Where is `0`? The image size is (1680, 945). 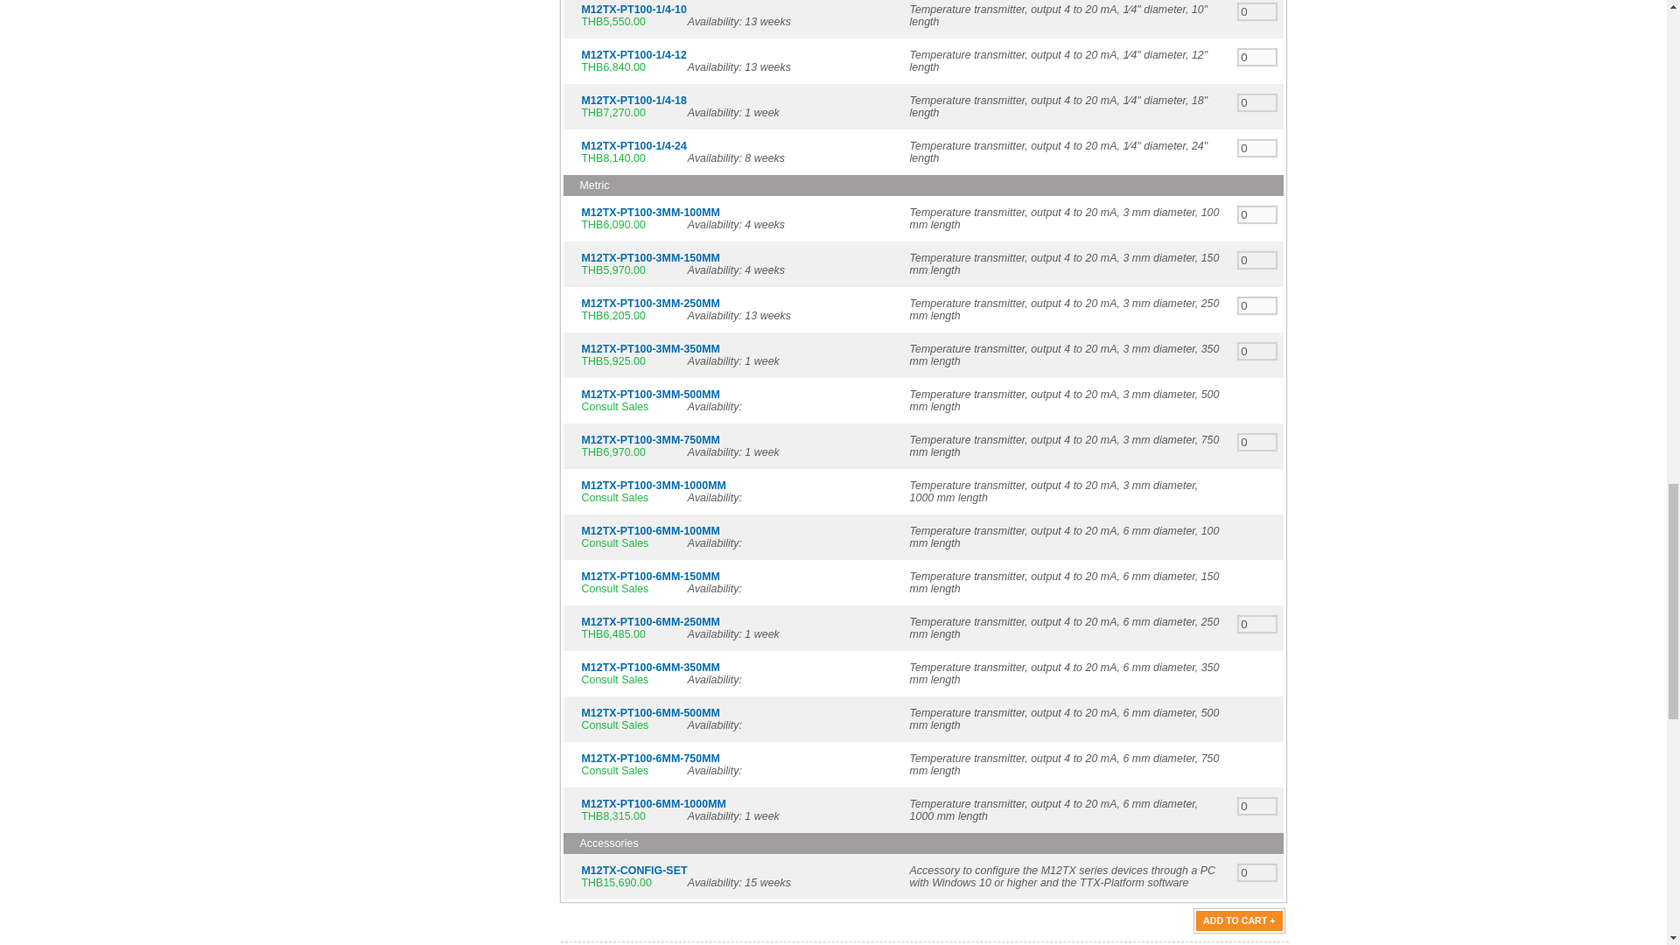
0 is located at coordinates (1257, 57).